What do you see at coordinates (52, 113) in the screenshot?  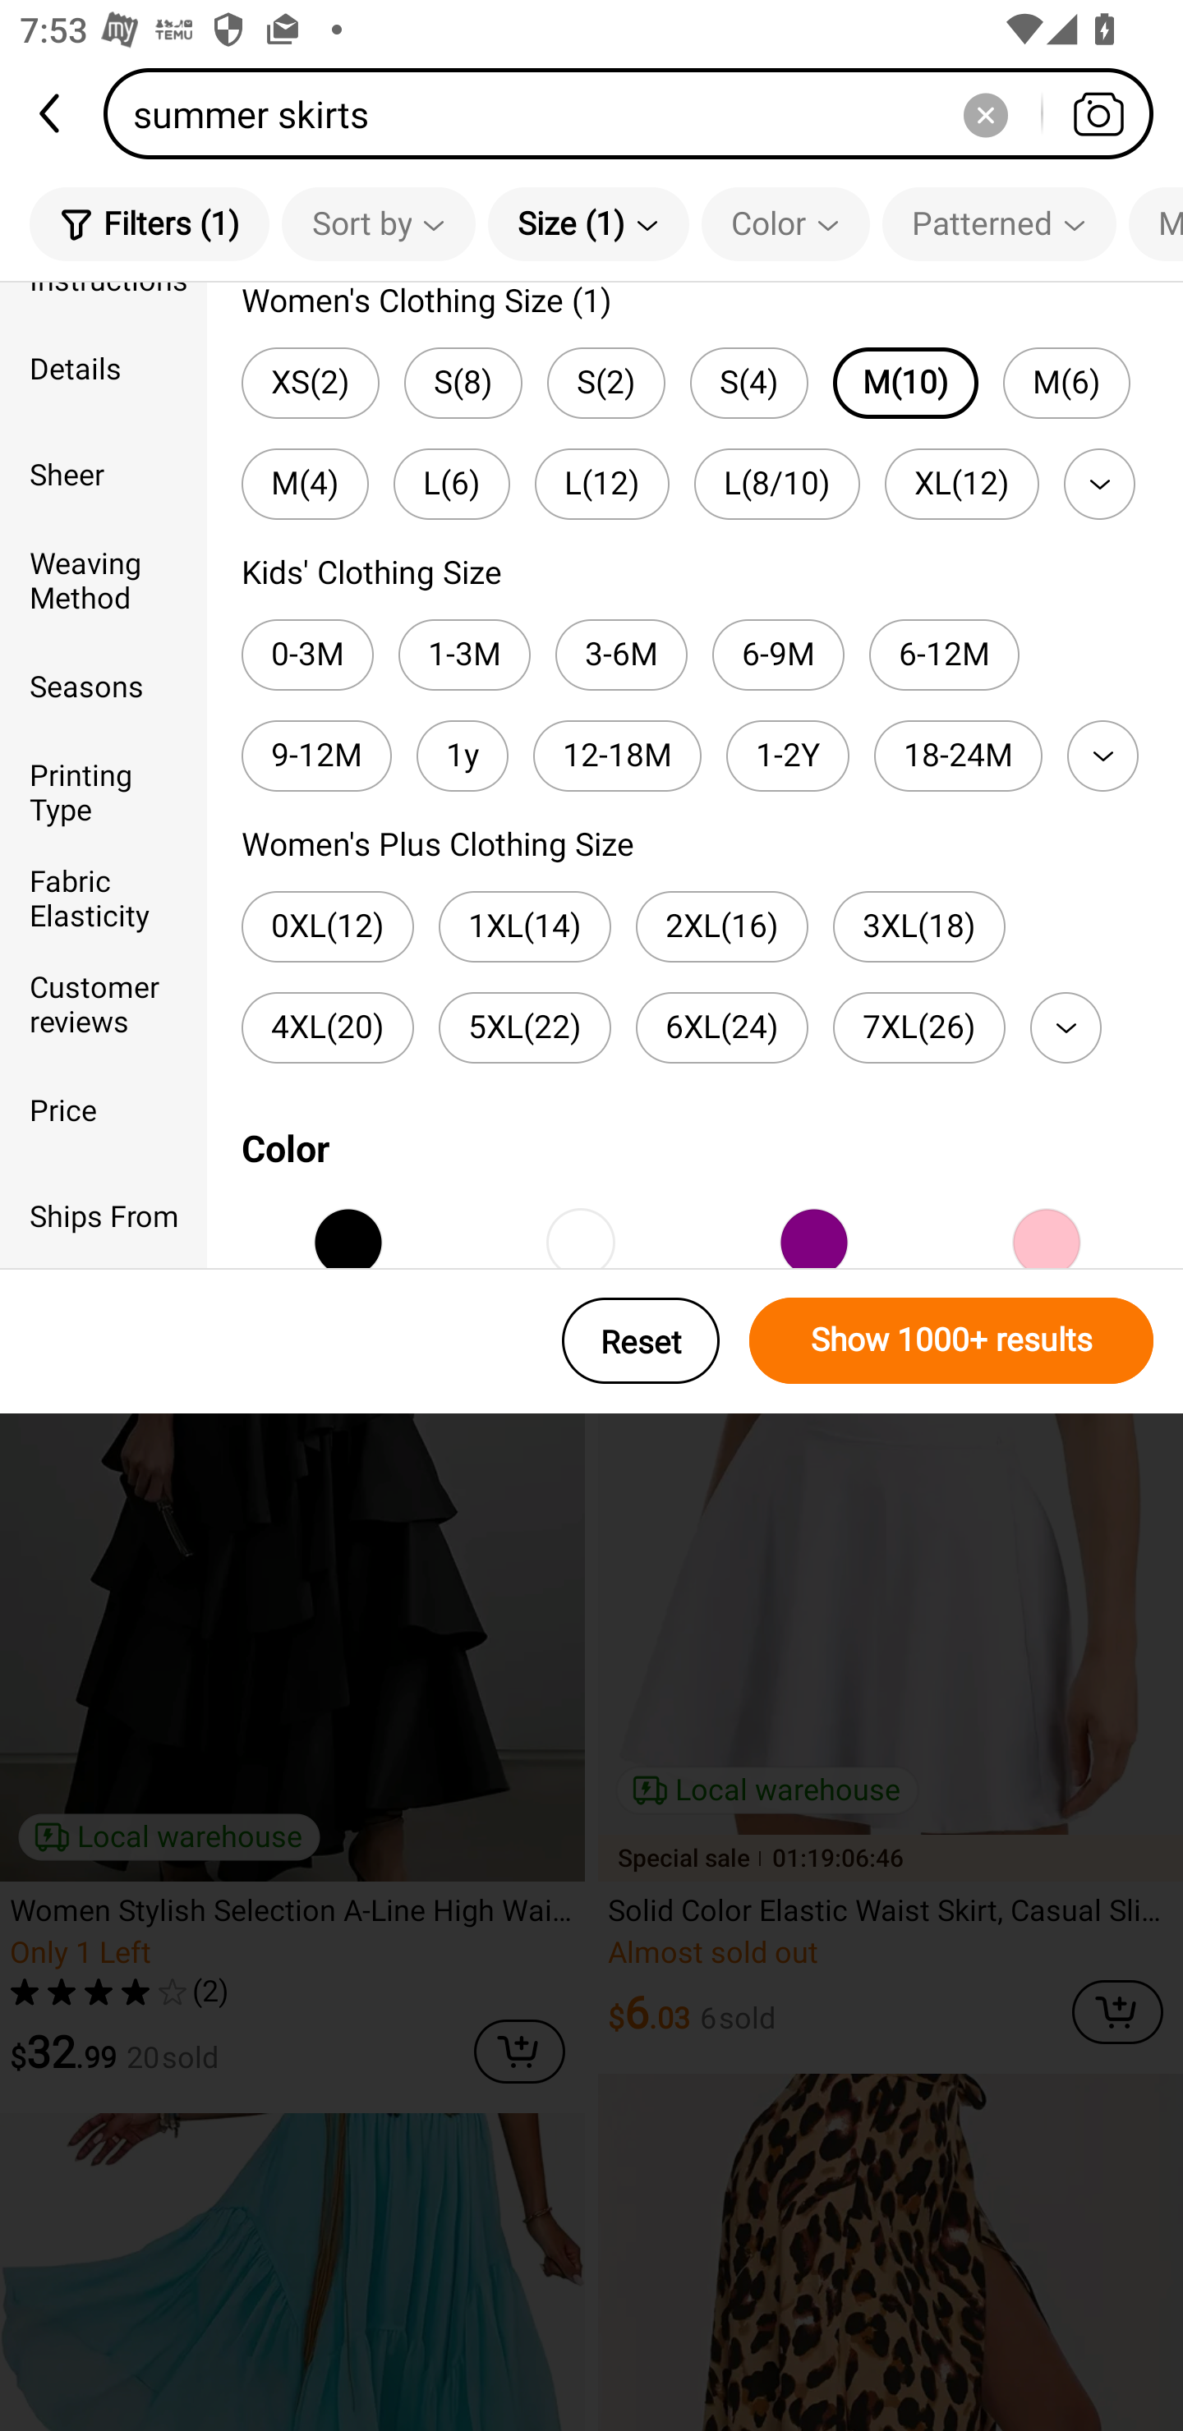 I see `back` at bounding box center [52, 113].